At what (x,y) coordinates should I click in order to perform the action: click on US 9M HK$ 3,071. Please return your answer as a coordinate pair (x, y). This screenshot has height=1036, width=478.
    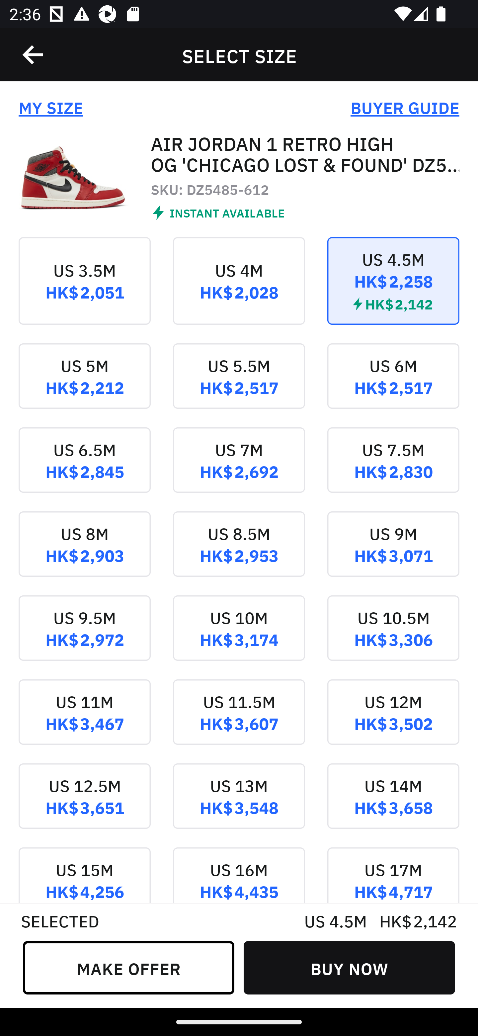
    Looking at the image, I should click on (393, 554).